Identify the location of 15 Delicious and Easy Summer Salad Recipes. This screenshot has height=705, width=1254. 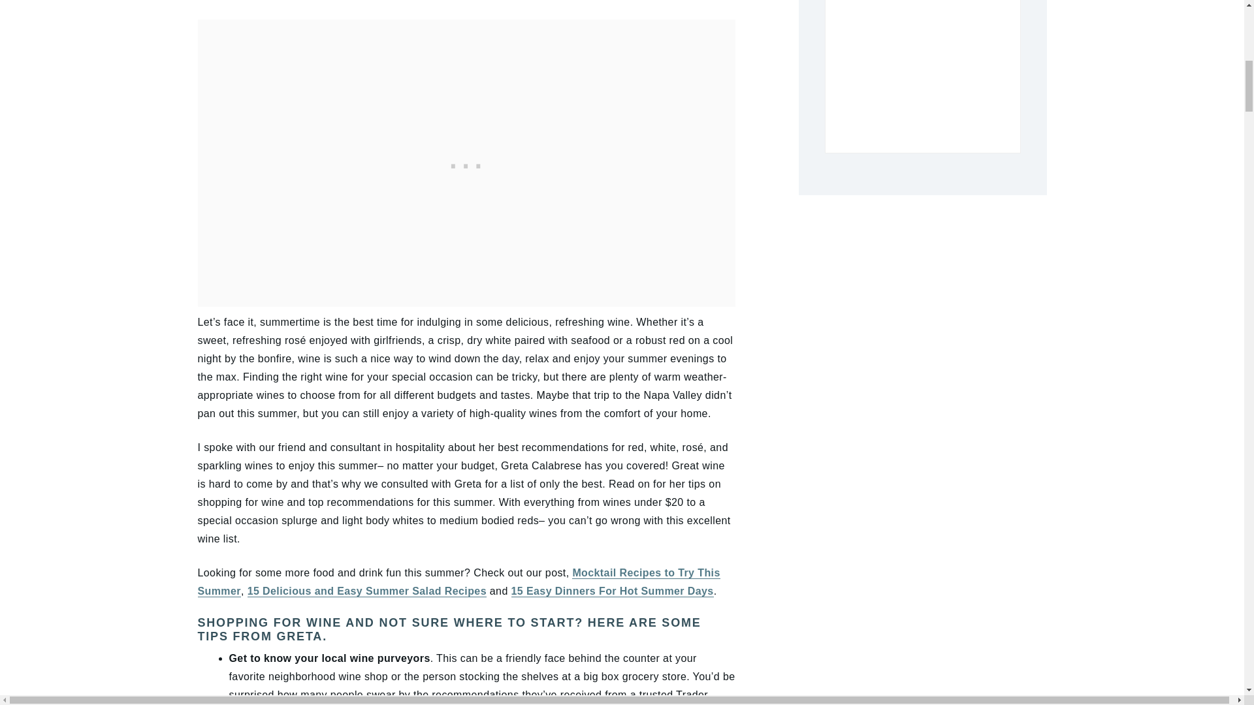
(366, 591).